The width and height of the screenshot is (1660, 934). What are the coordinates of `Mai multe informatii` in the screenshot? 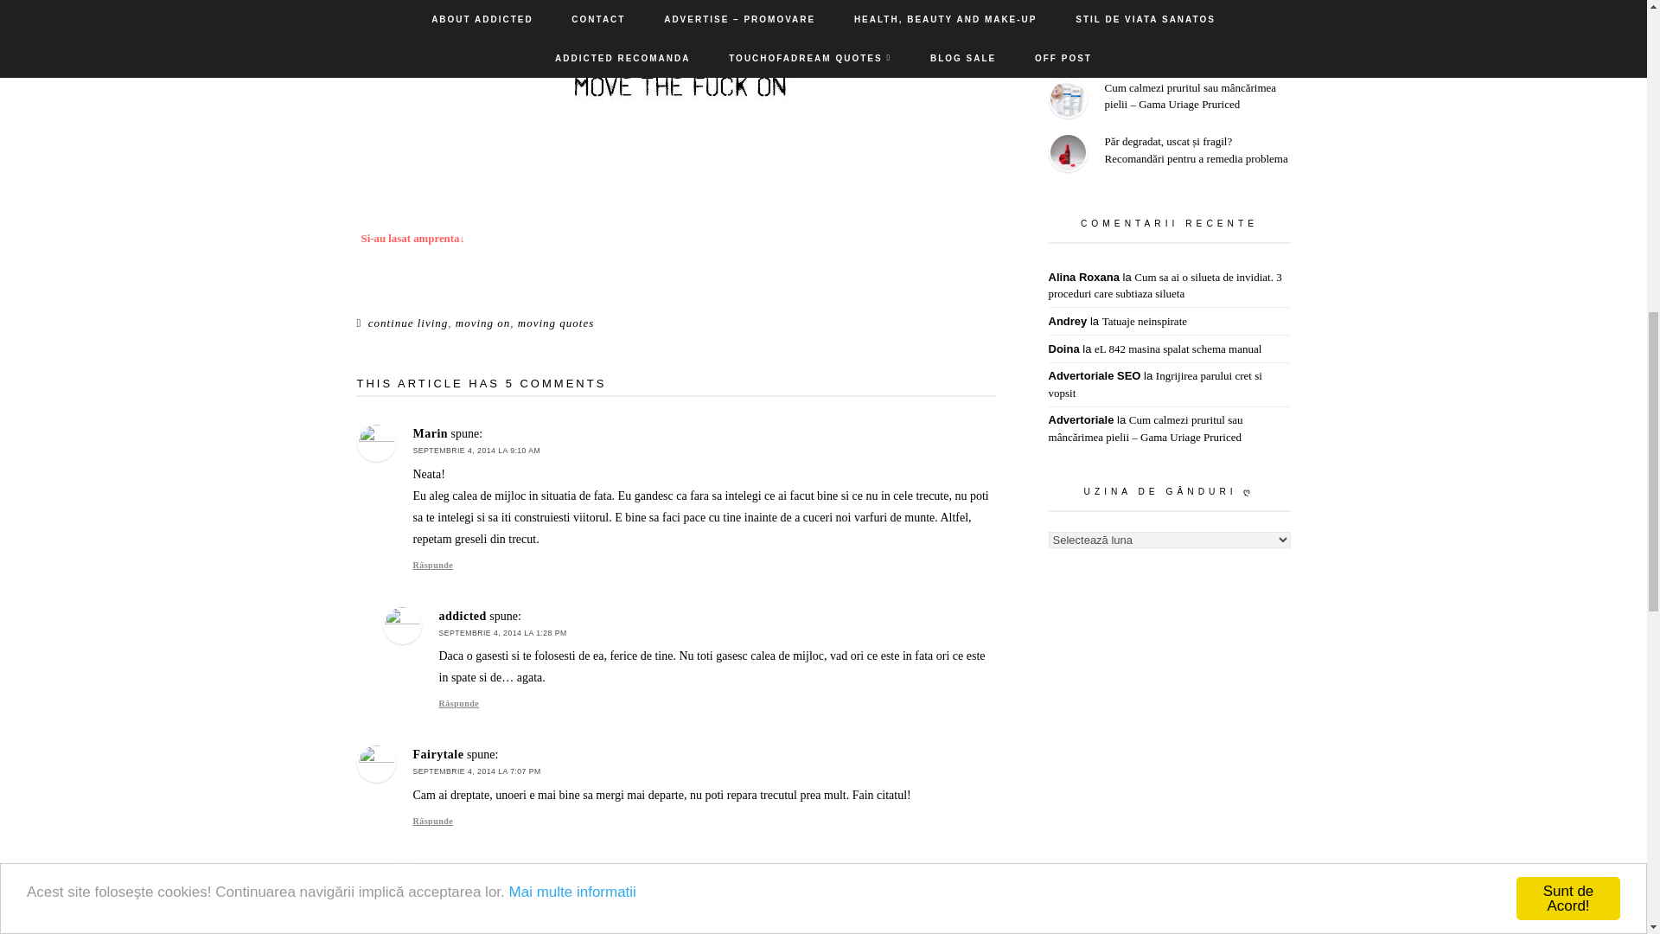 It's located at (572, 55).